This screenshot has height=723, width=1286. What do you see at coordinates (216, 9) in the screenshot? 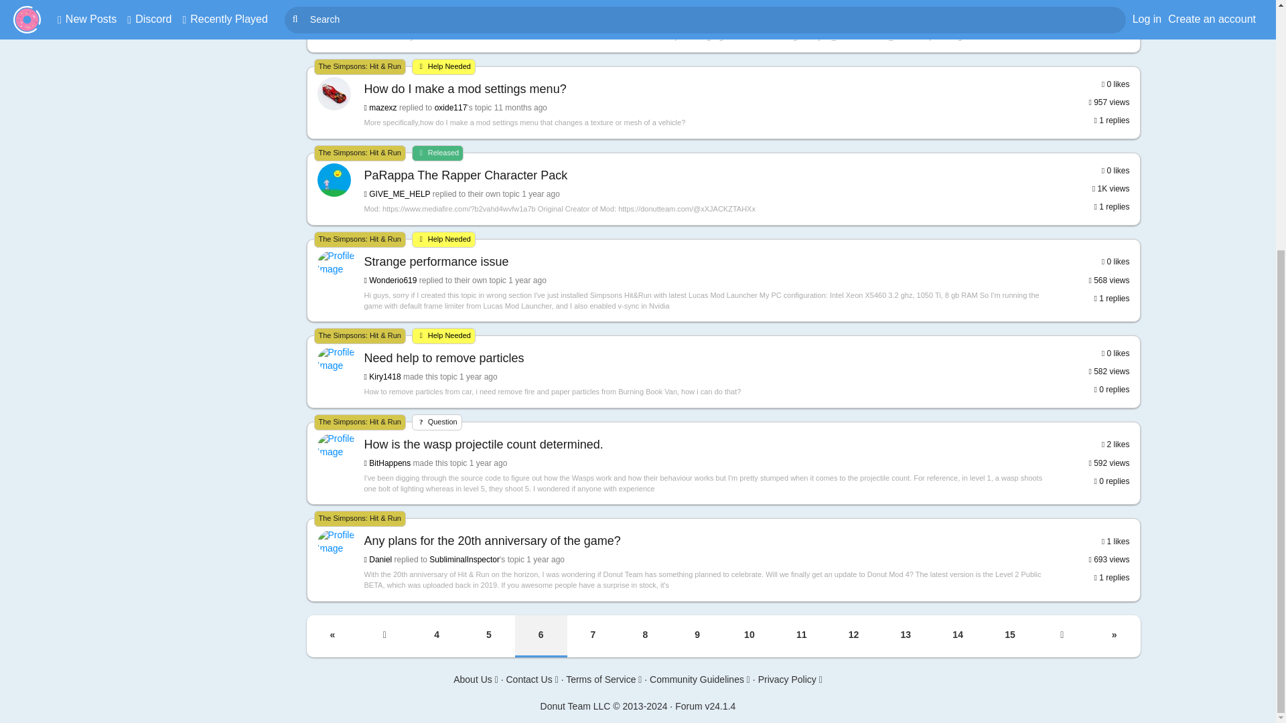
I see `Off Topic` at bounding box center [216, 9].